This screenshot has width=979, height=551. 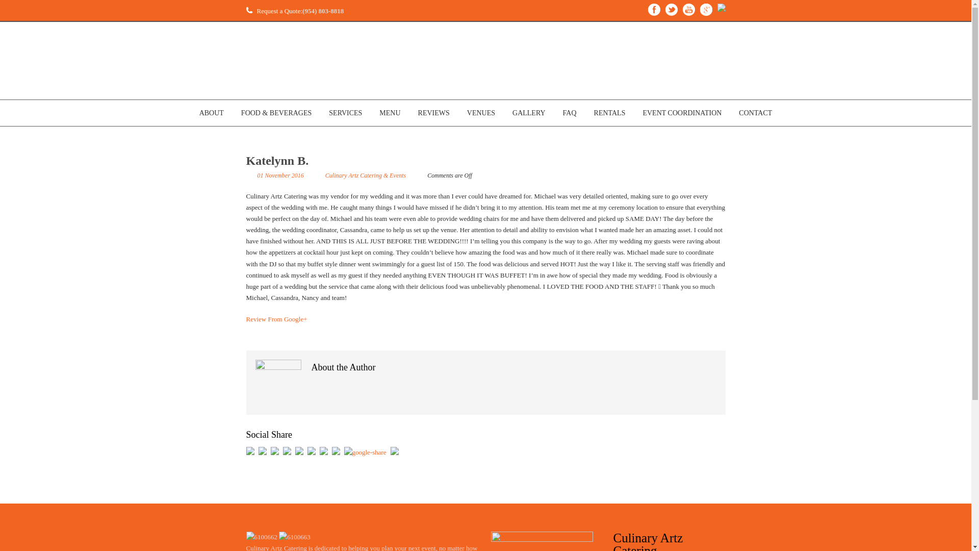 I want to click on VENUES, so click(x=481, y=113).